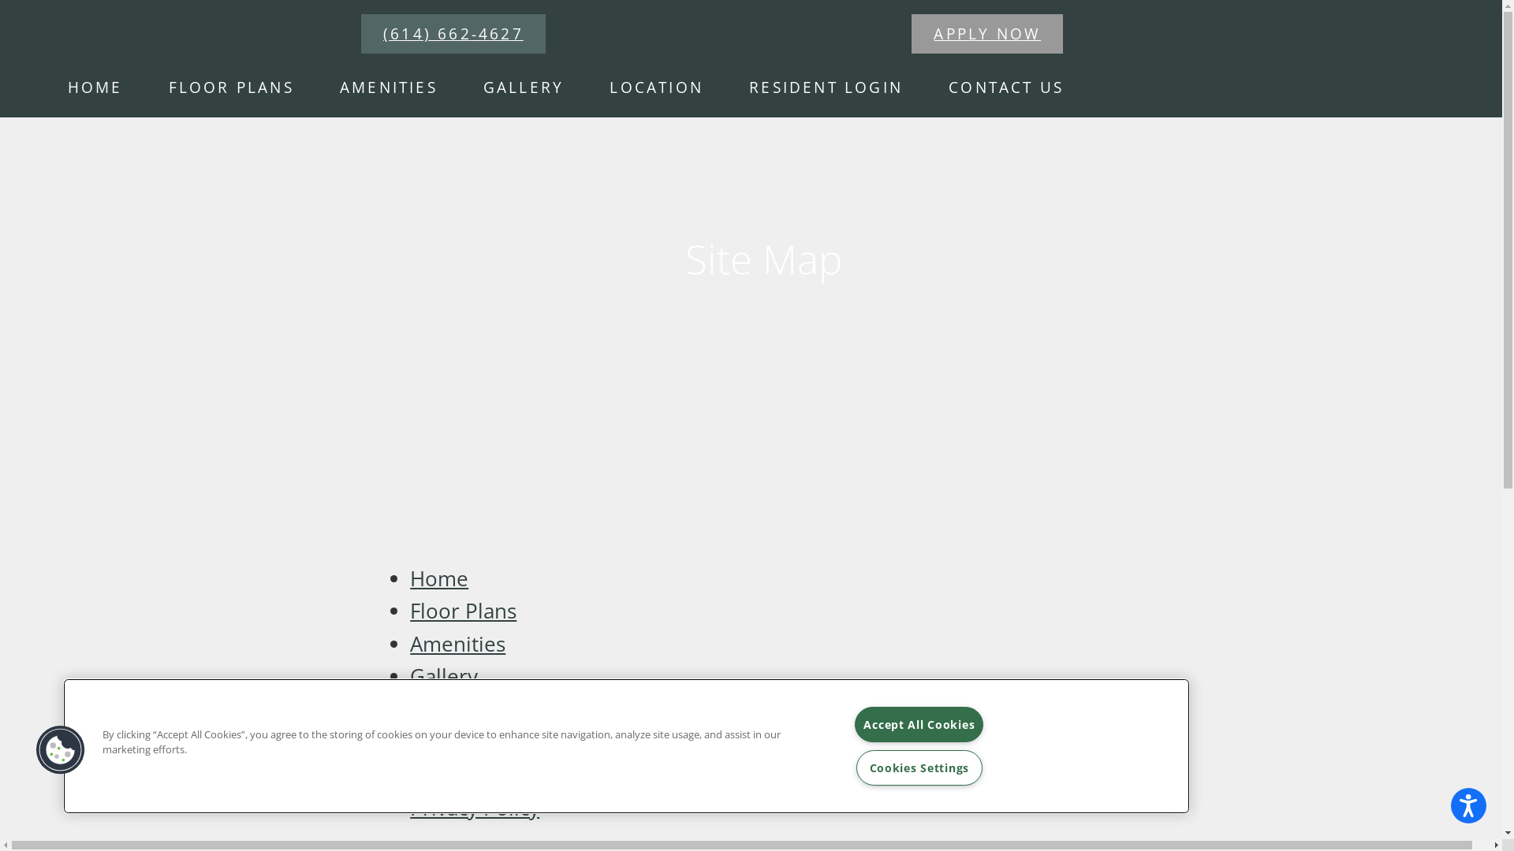 The width and height of the screenshot is (1514, 851). I want to click on Cookies Settings, so click(919, 767).